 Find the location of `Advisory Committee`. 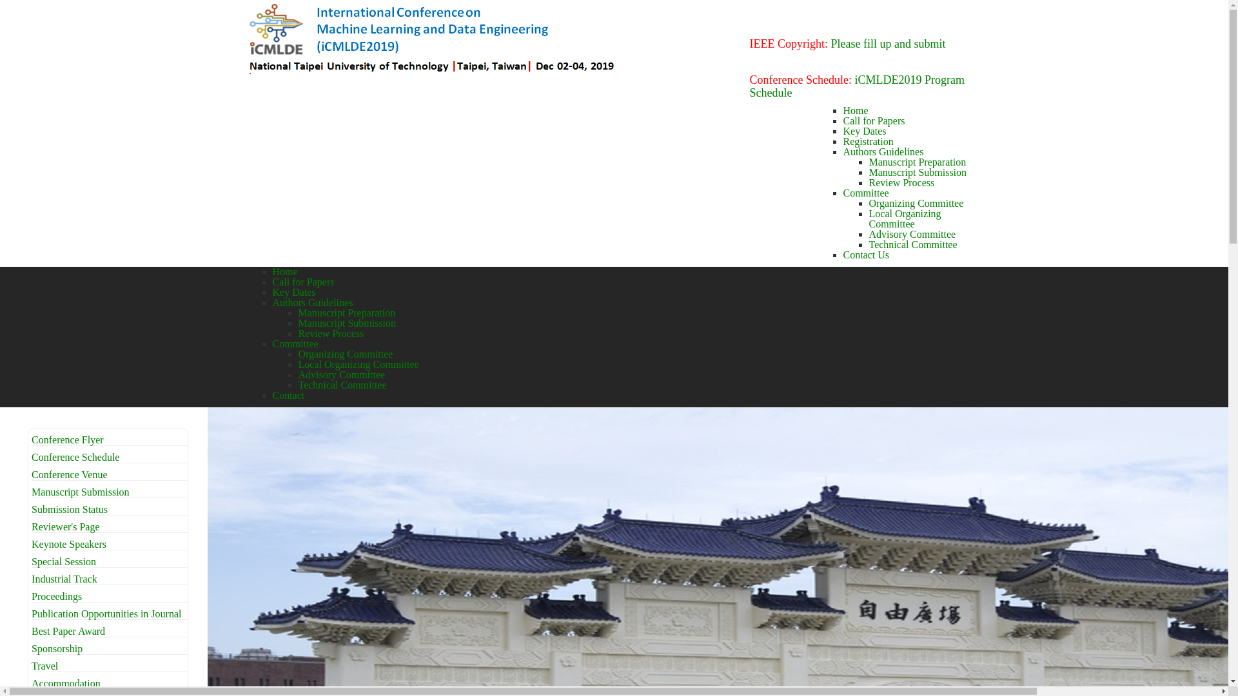

Advisory Committee is located at coordinates (913, 235).